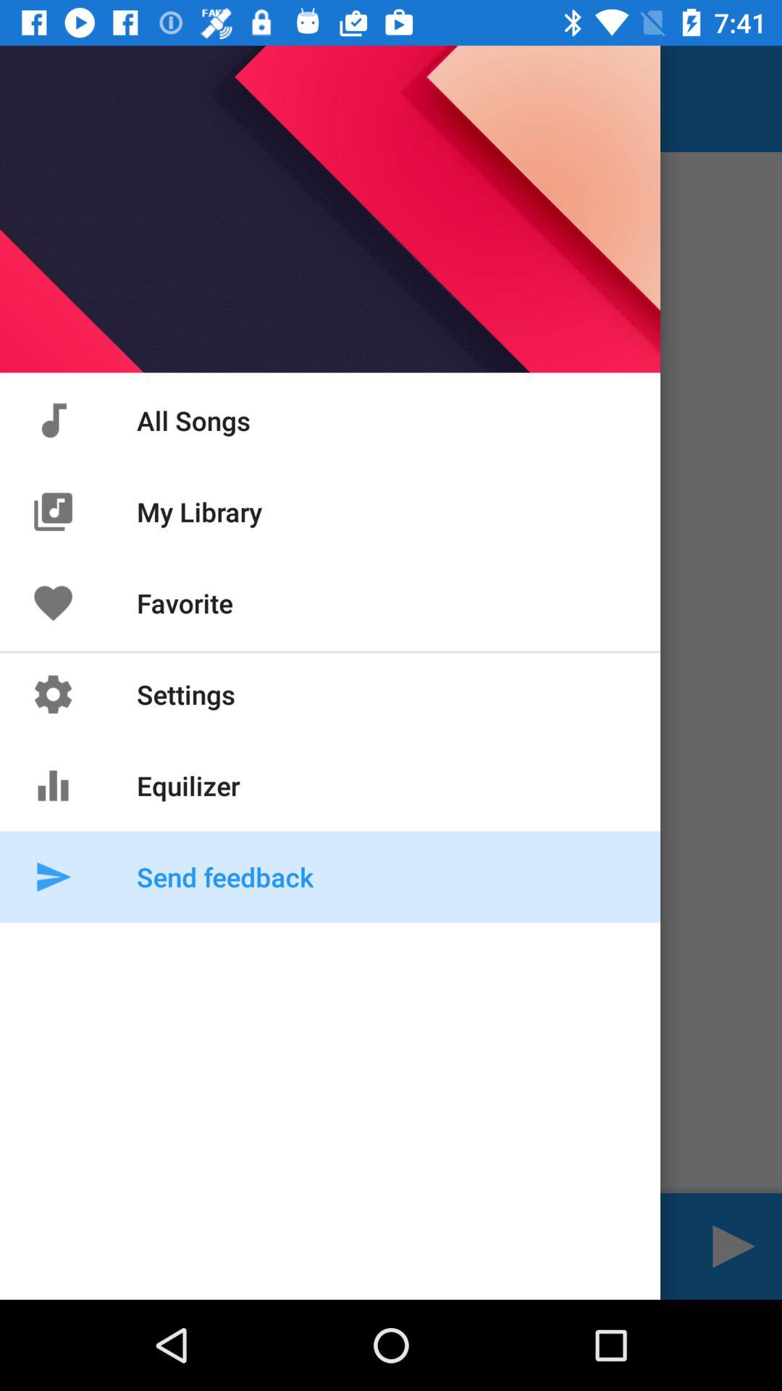 The width and height of the screenshot is (782, 1391). Describe the element at coordinates (53, 420) in the screenshot. I see `select the logo which is left to the all songs` at that location.